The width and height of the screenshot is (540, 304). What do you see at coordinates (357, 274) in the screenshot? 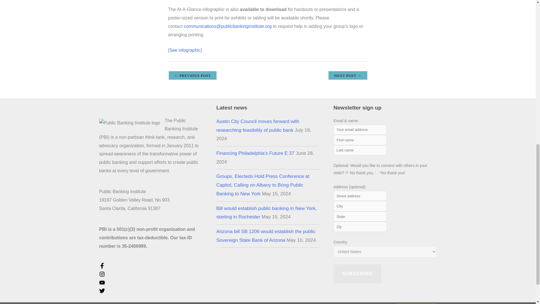
I see `Subscribe` at bounding box center [357, 274].